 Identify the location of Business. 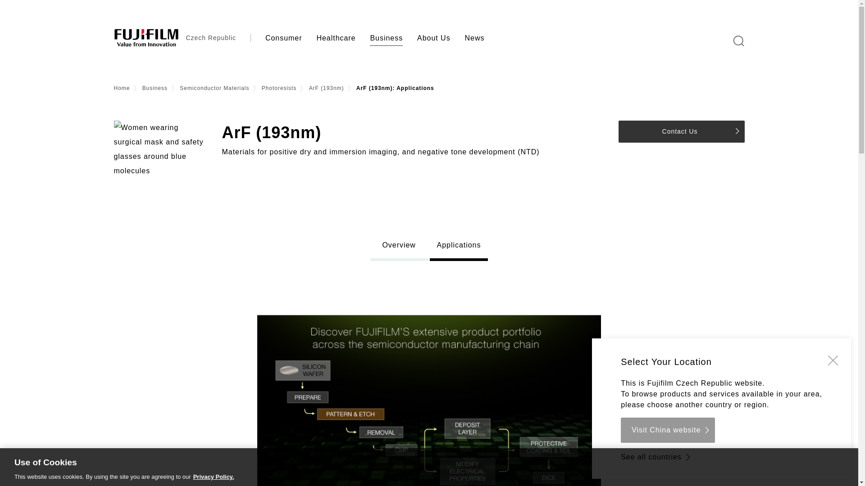
(386, 38).